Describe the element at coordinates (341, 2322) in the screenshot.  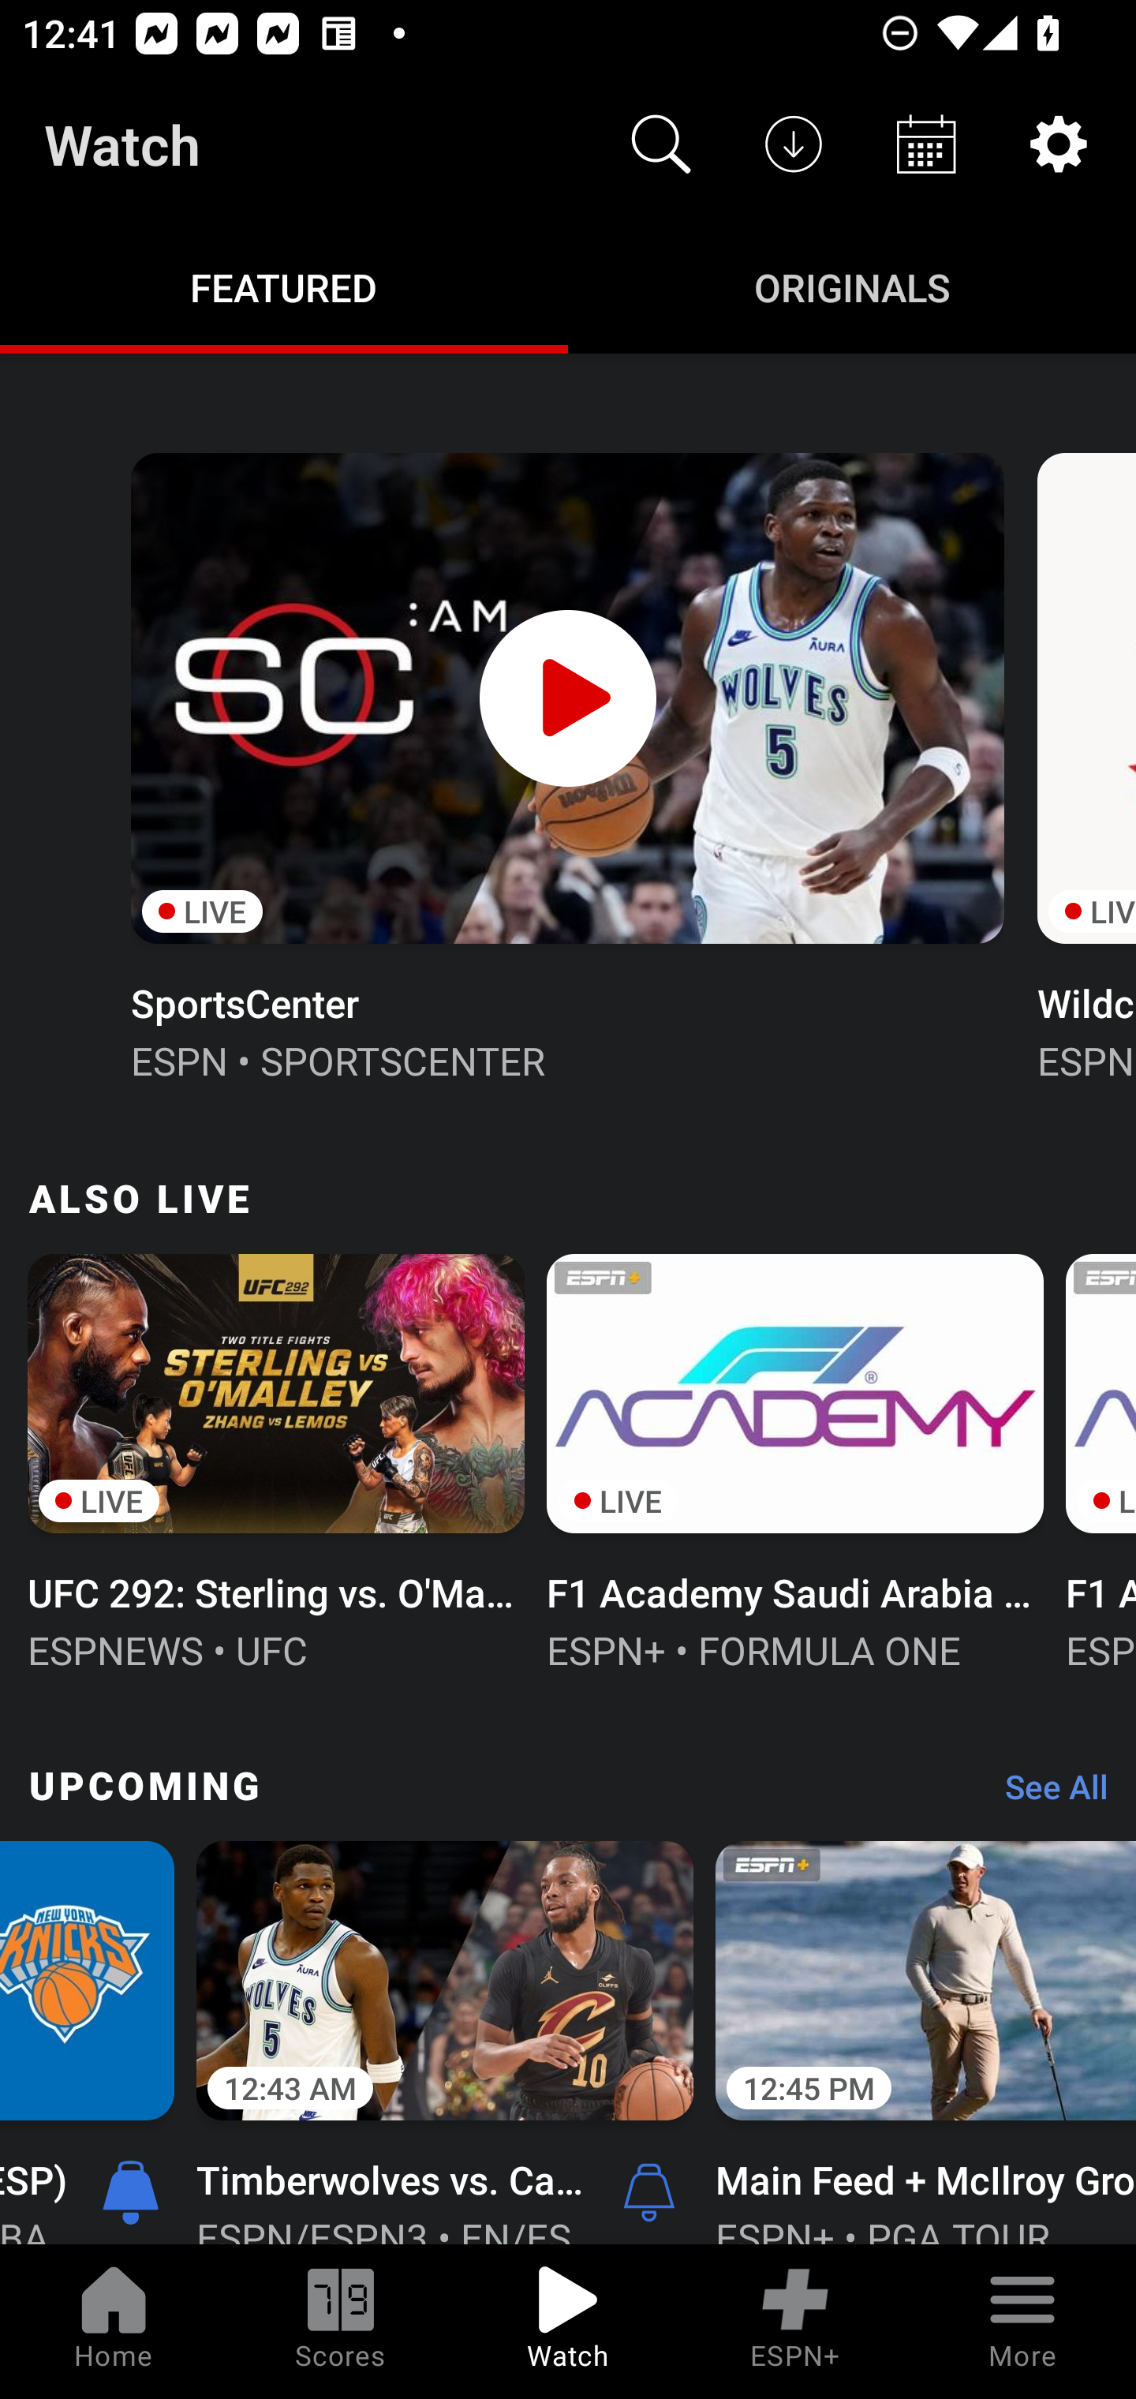
I see `Scores` at that location.